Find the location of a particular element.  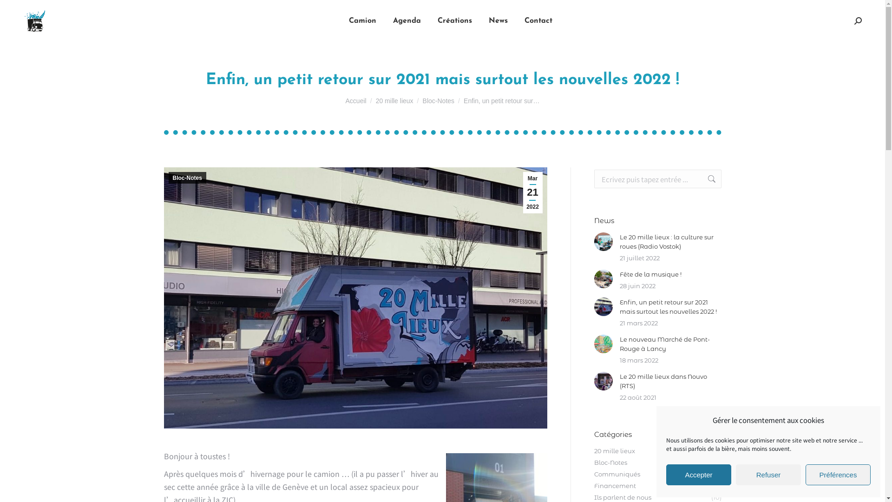

Twitter page opens in new window is located at coordinates (184, 371).